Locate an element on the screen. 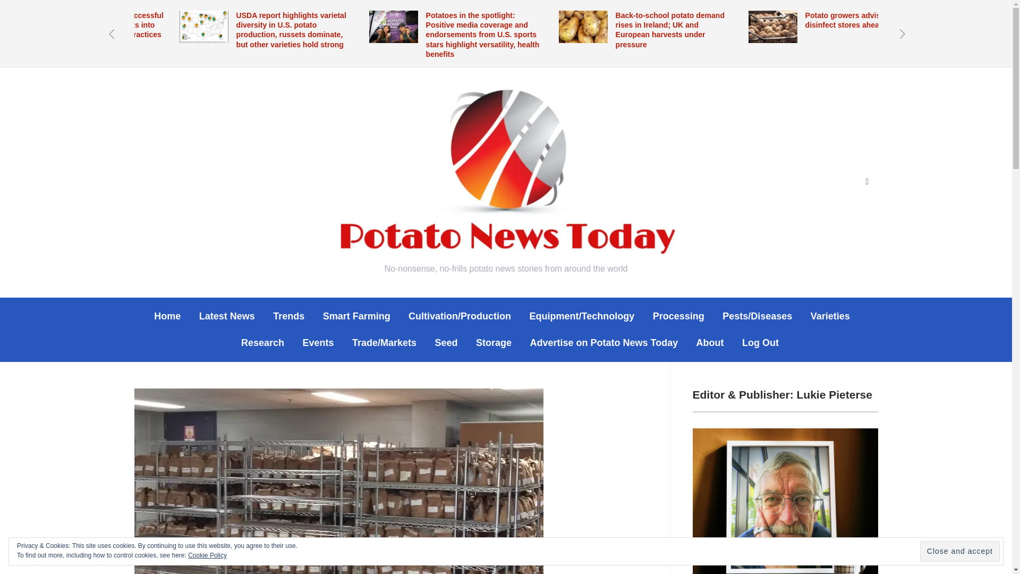 The width and height of the screenshot is (1020, 574). Search is located at coordinates (867, 182).